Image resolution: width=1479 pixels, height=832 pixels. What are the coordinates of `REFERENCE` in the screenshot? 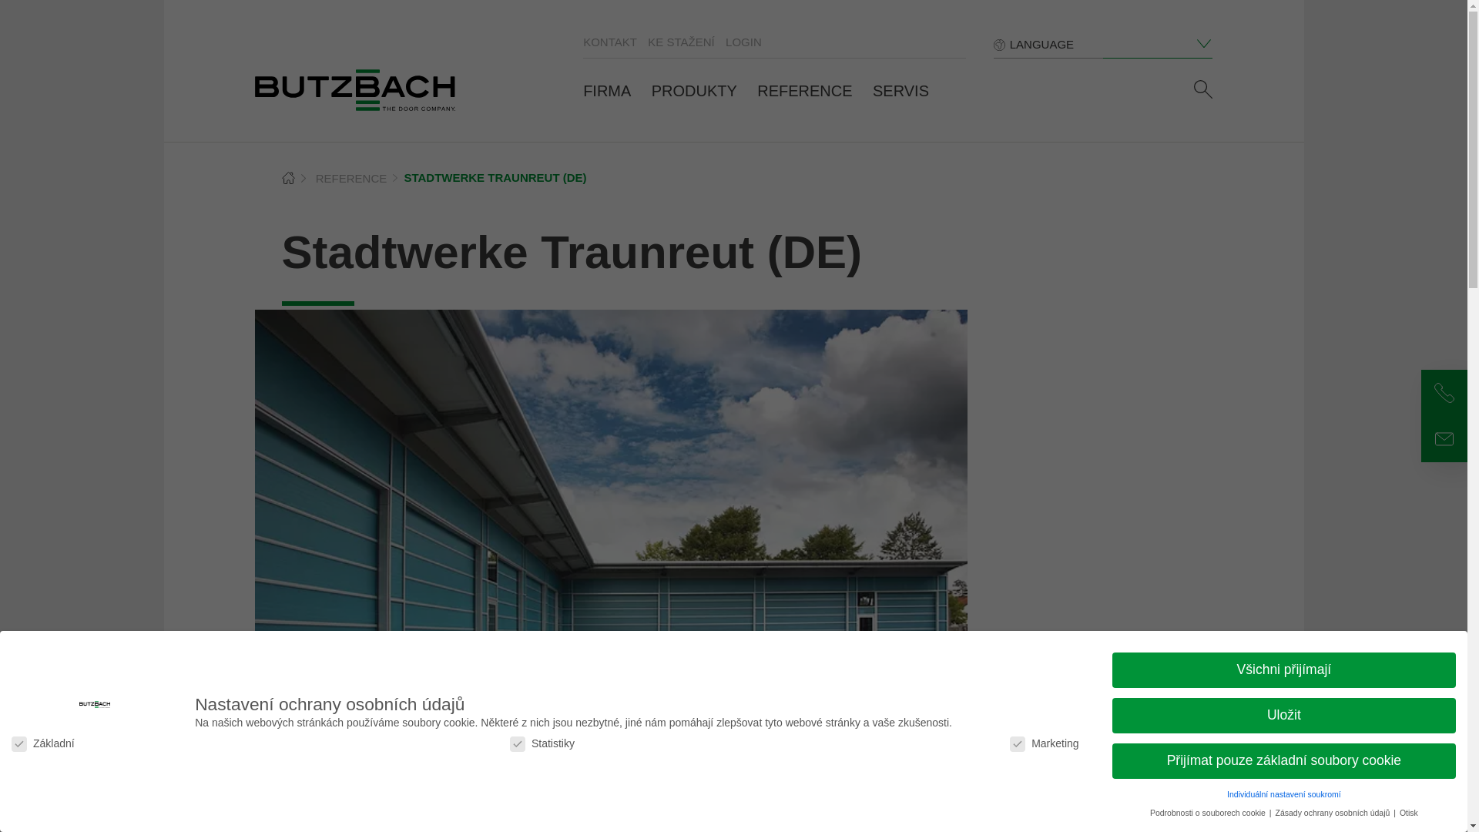 It's located at (804, 91).